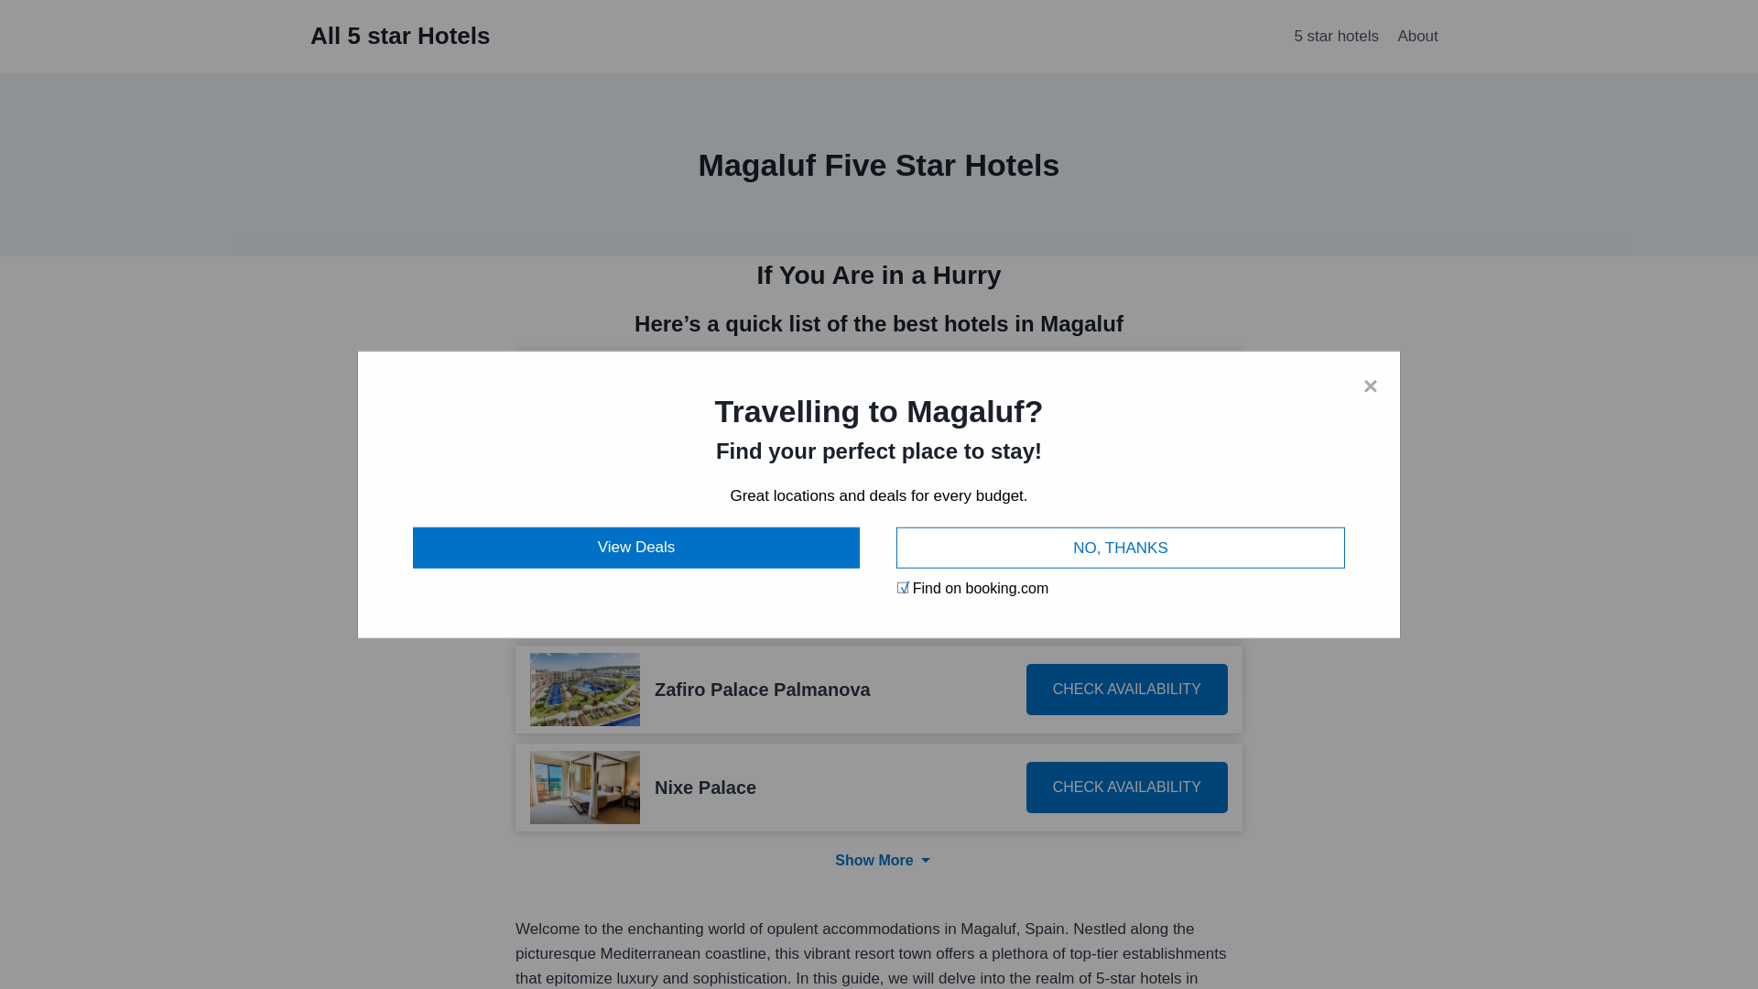 This screenshot has height=989, width=1758. Describe the element at coordinates (400, 36) in the screenshot. I see `All 5 star Hotels` at that location.